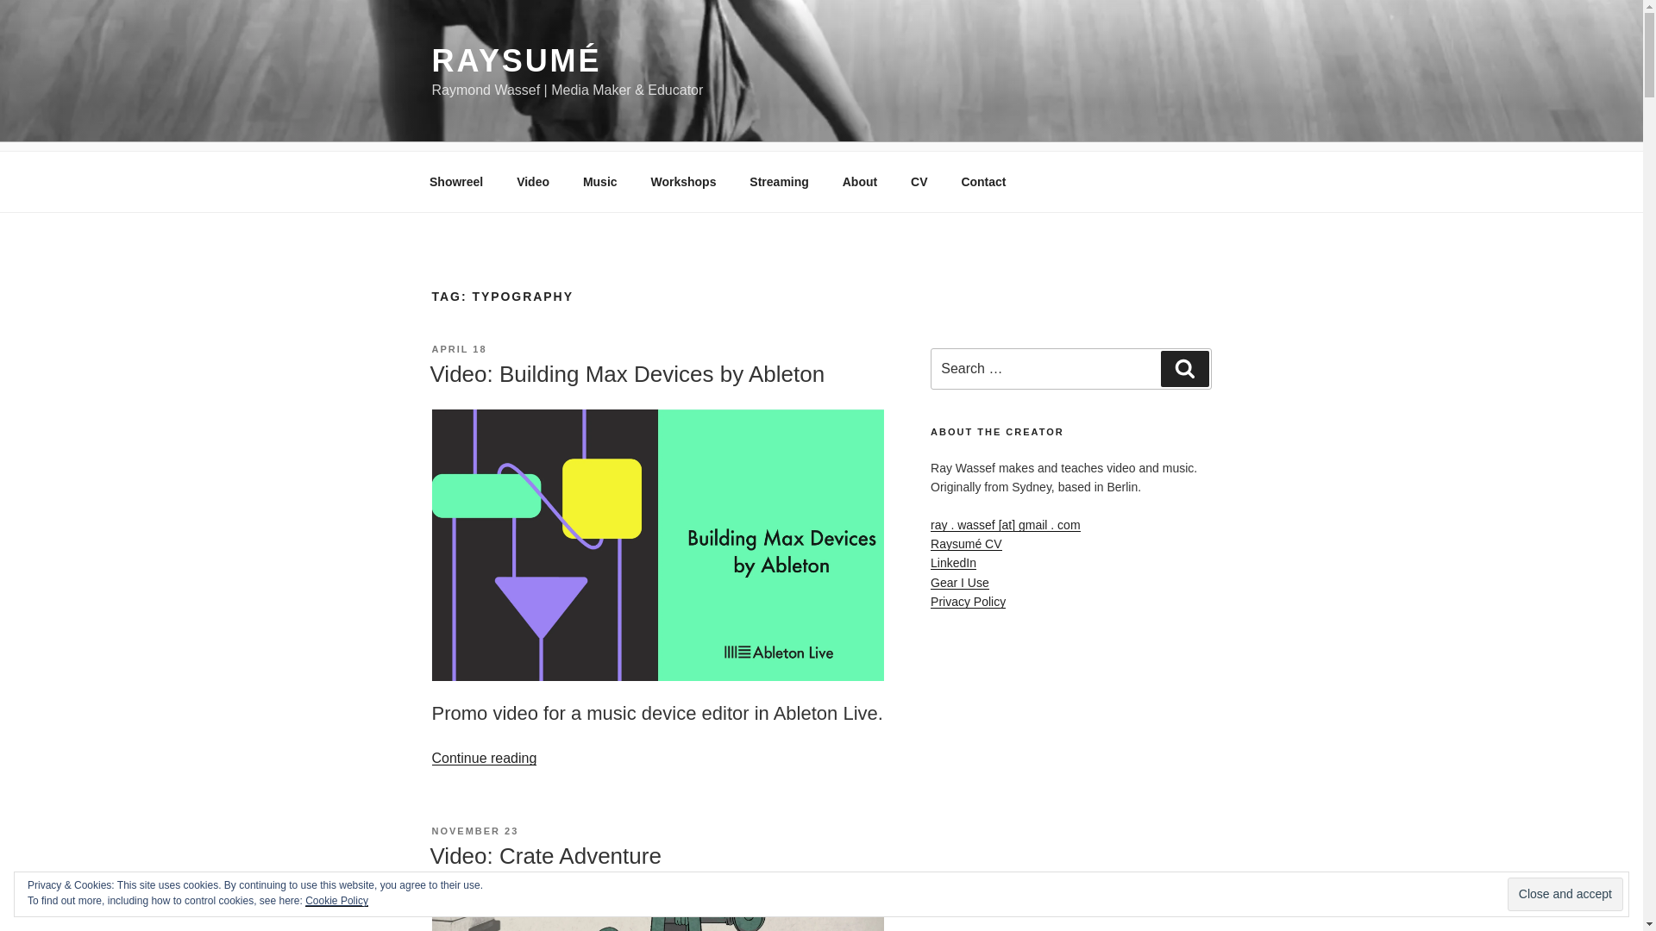 This screenshot has height=931, width=1656. Describe the element at coordinates (545, 855) in the screenshot. I see `Video: Crate Adventure` at that location.